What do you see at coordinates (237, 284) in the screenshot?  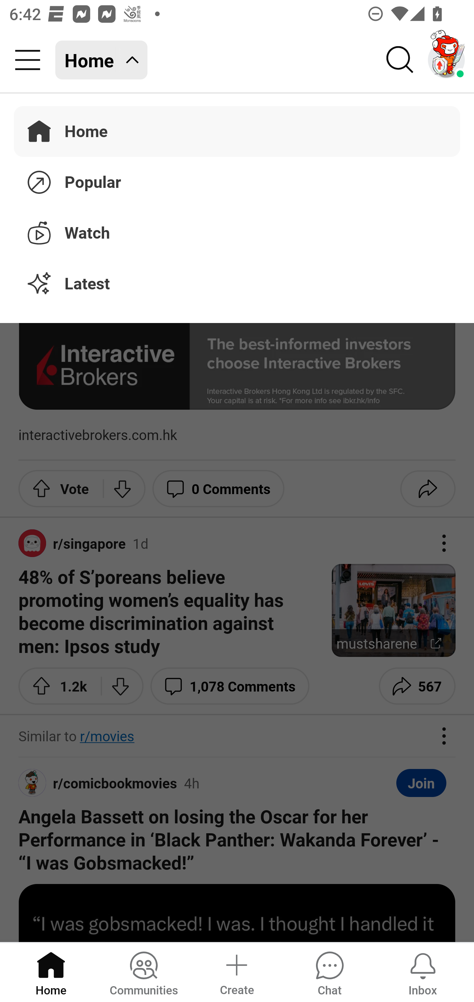 I see `Latest Latest feed` at bounding box center [237, 284].